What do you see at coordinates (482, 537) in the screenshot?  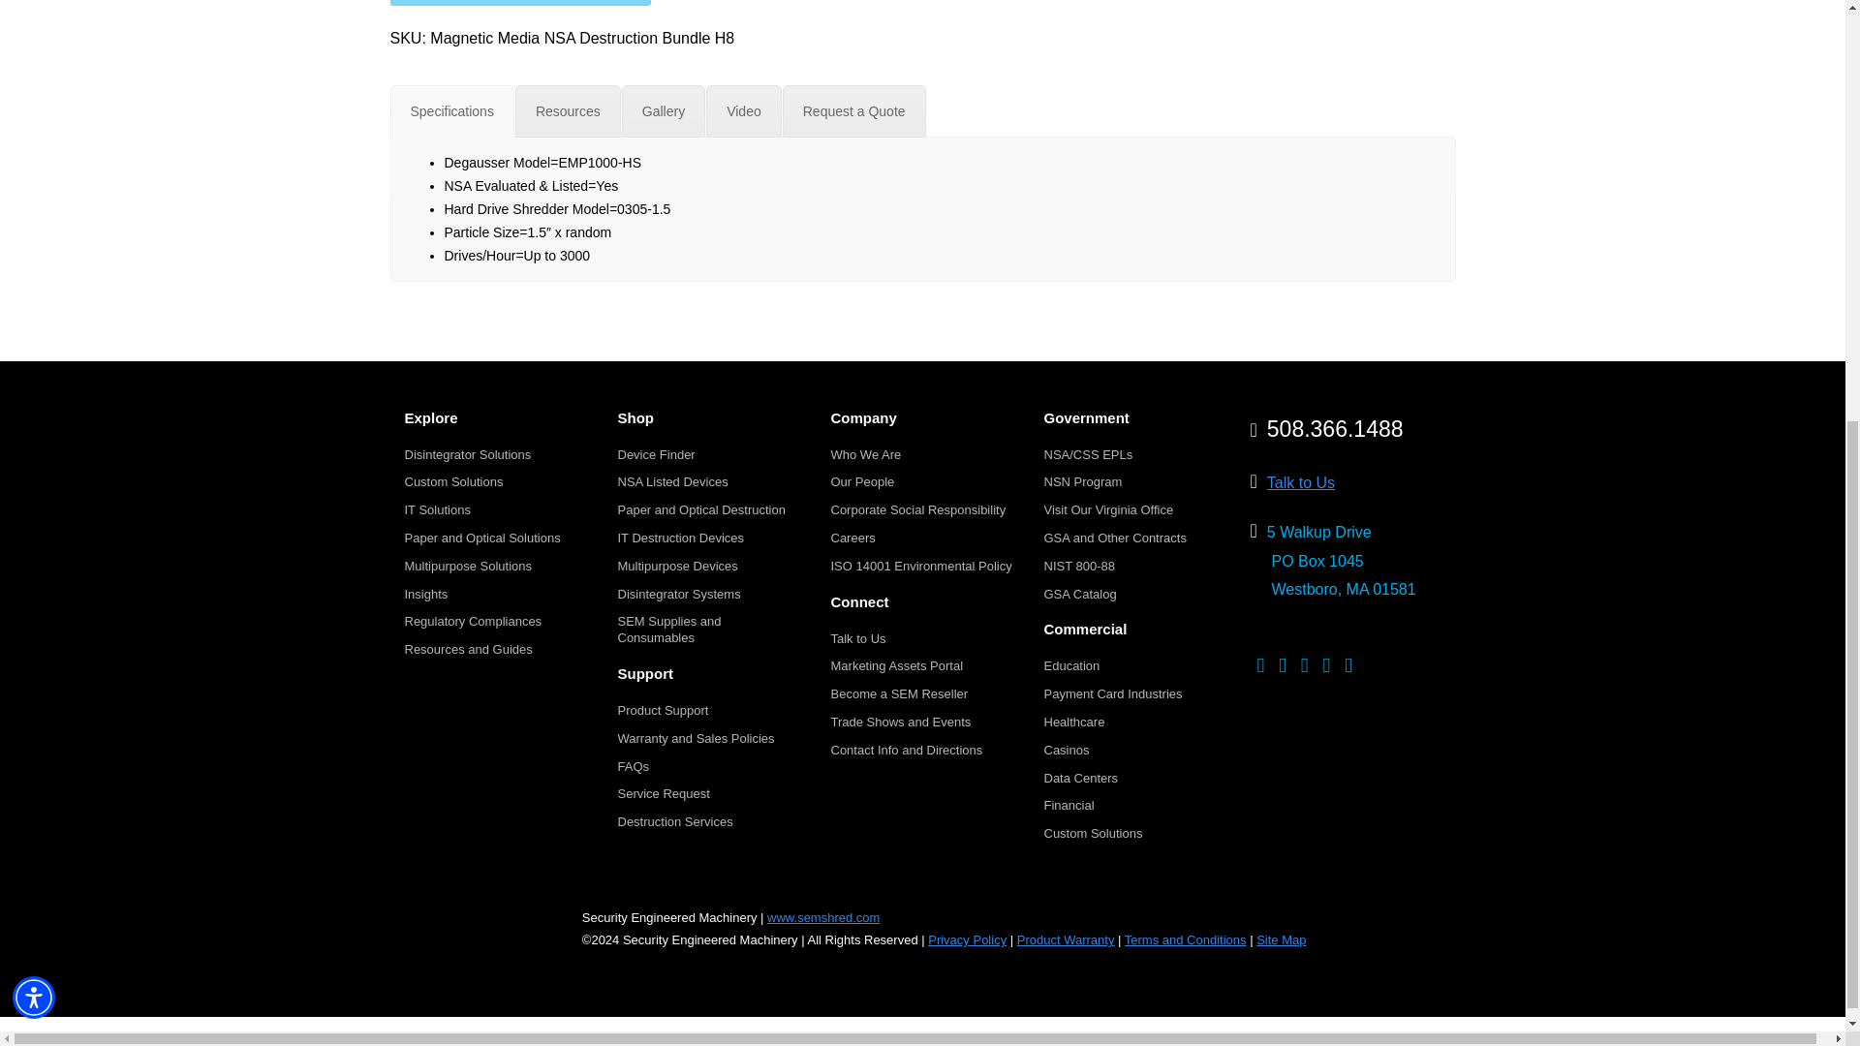 I see `Paper and Optical Solutions` at bounding box center [482, 537].